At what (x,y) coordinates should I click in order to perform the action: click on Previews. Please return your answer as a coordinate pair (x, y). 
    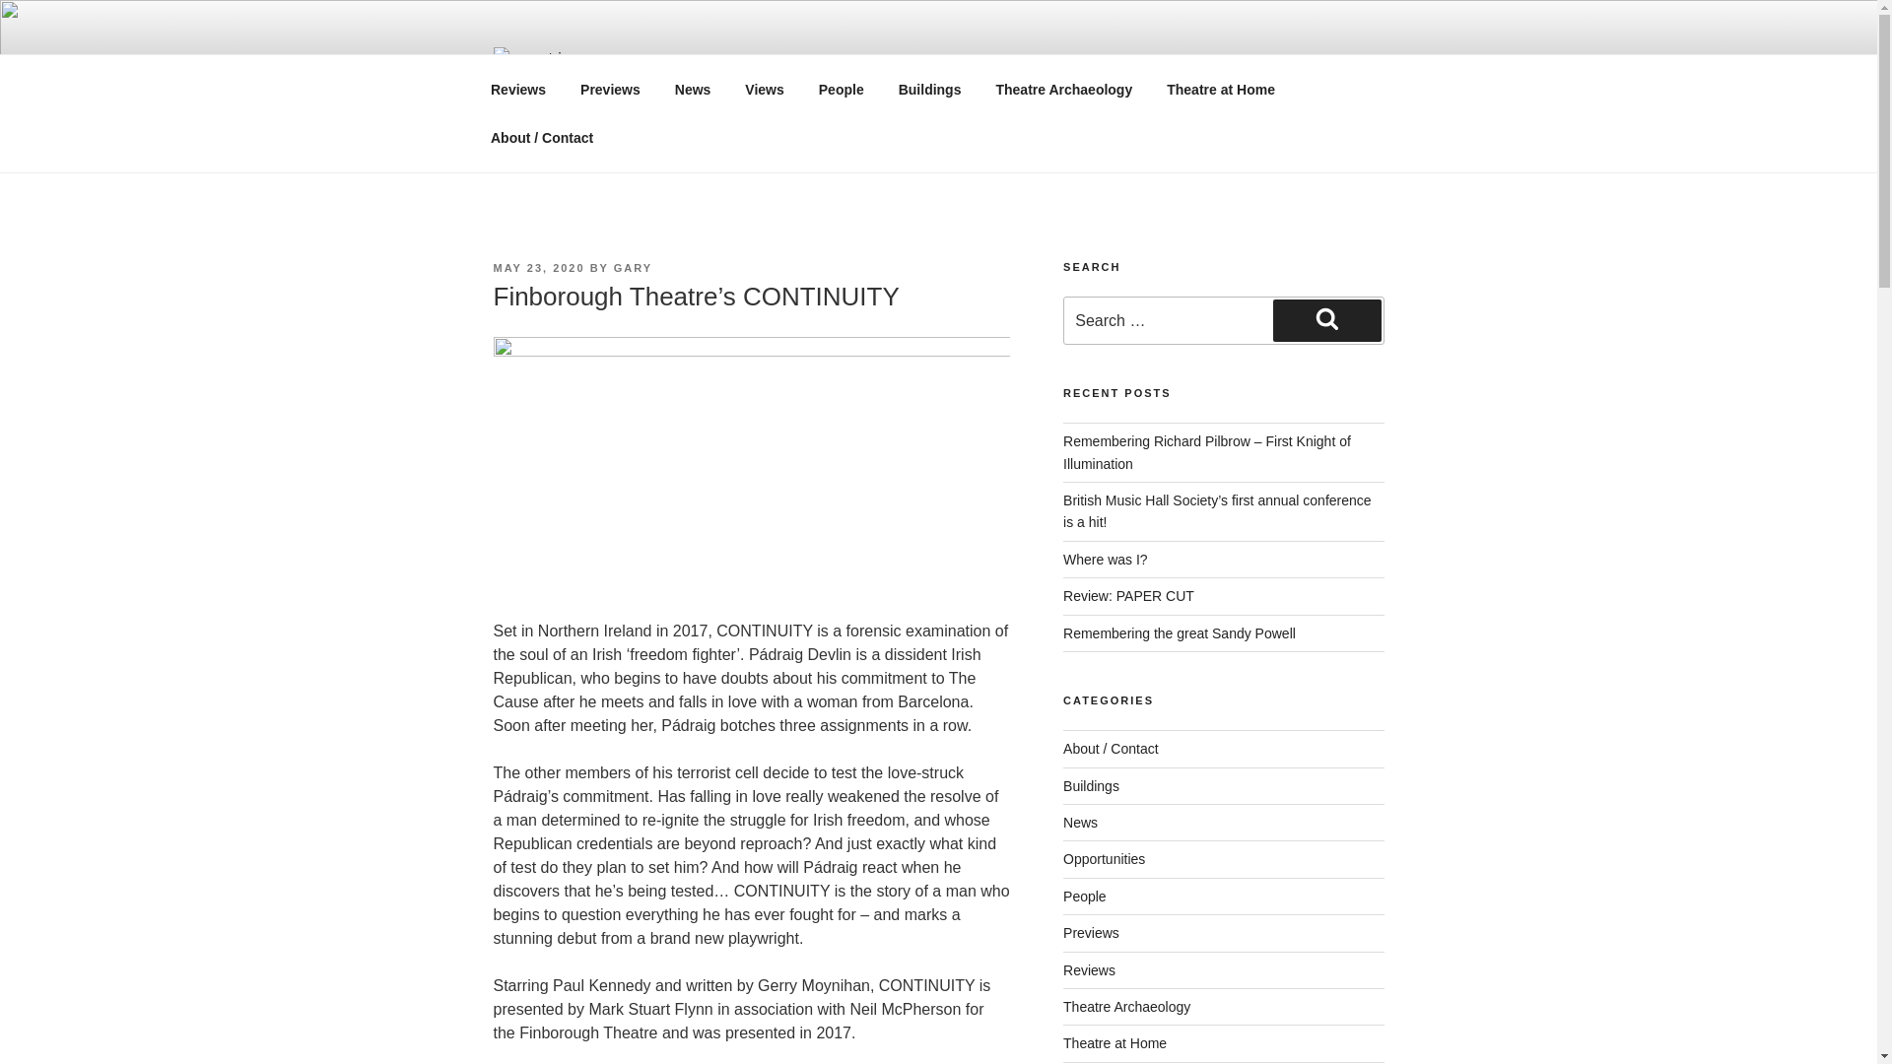
    Looking at the image, I should click on (611, 89).